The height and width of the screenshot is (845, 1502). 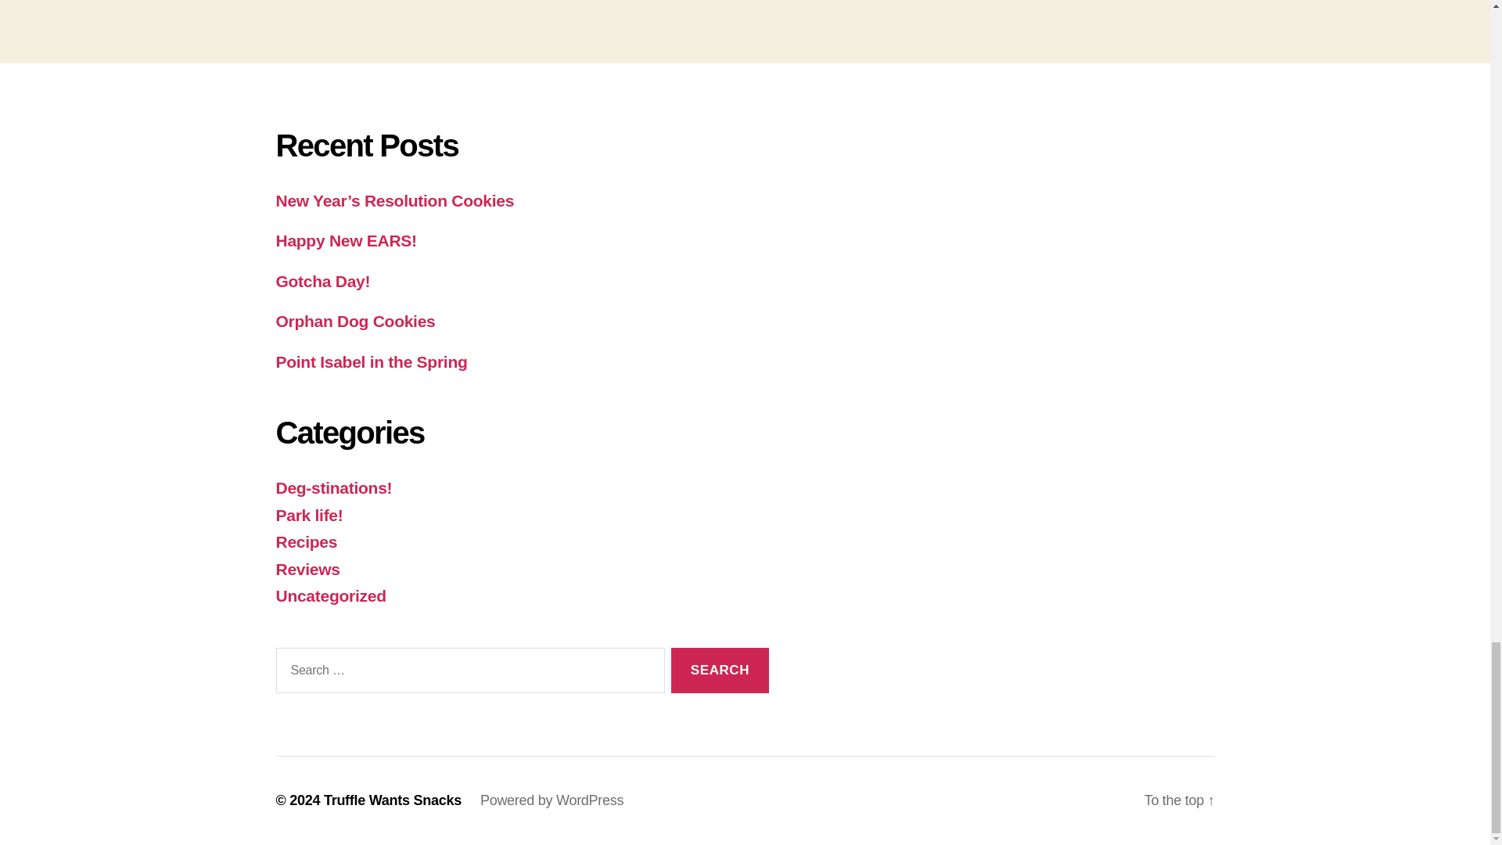 I want to click on Recipes, so click(x=305, y=541).